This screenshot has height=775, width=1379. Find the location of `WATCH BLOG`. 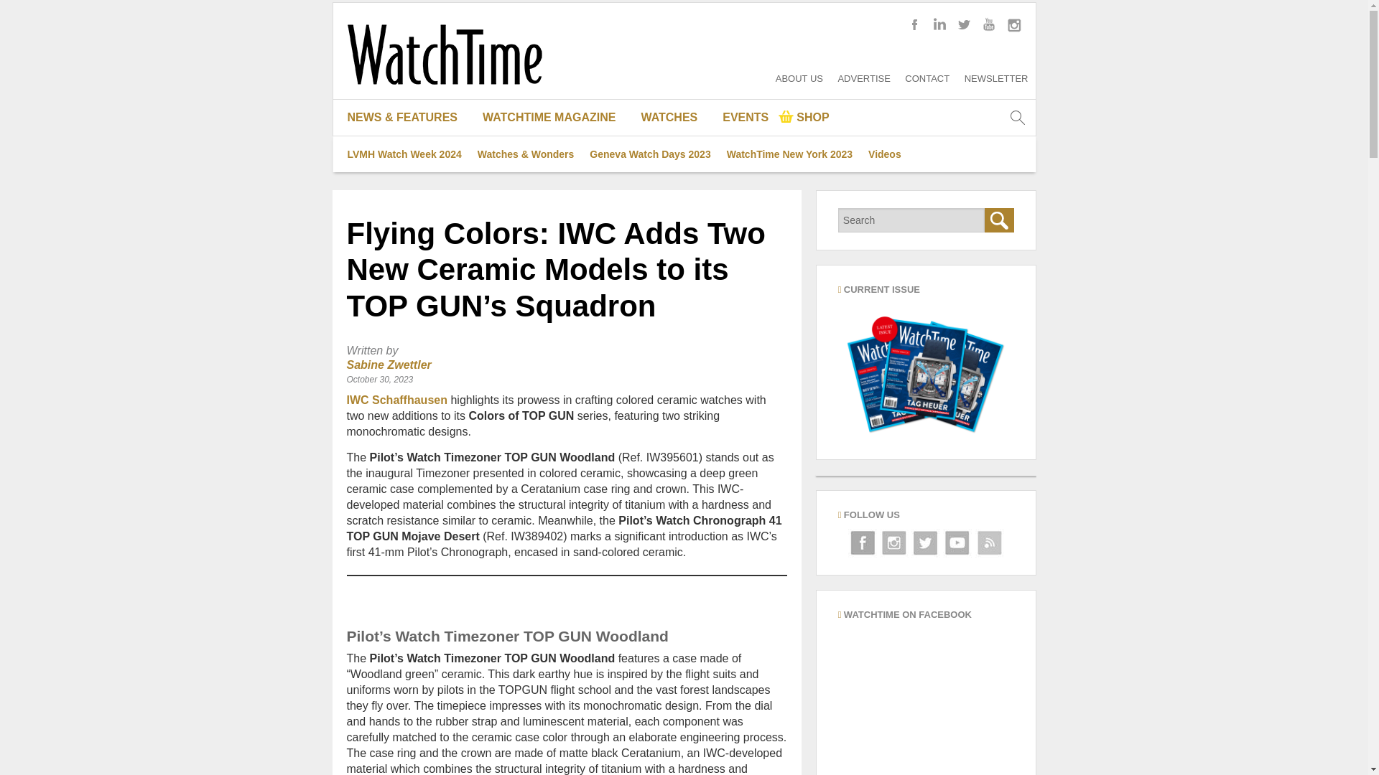

WATCH BLOG is located at coordinates (408, 154).